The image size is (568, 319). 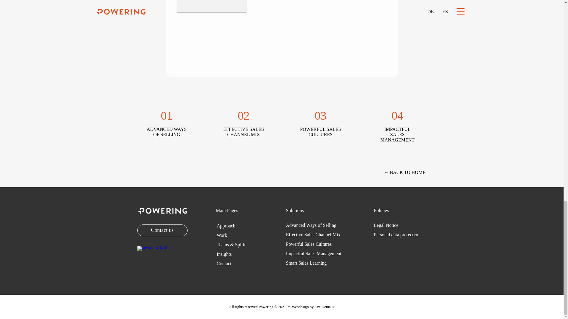 What do you see at coordinates (398, 115) in the screenshot?
I see `04` at bounding box center [398, 115].